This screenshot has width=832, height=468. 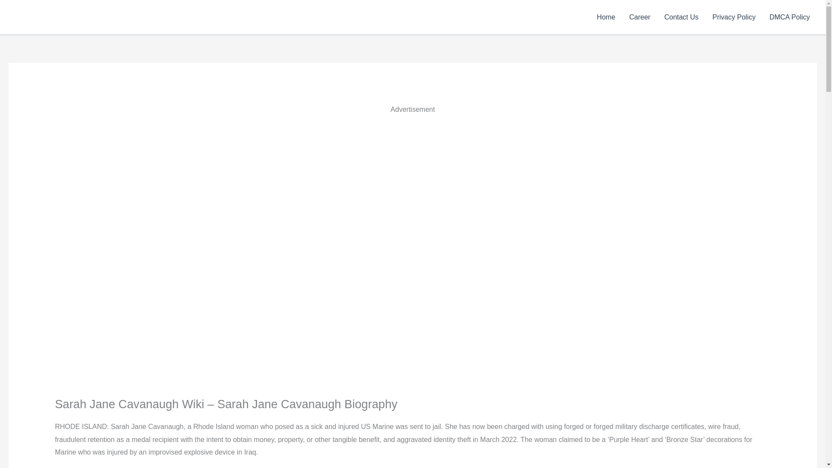 What do you see at coordinates (681, 17) in the screenshot?
I see `Contact Us` at bounding box center [681, 17].